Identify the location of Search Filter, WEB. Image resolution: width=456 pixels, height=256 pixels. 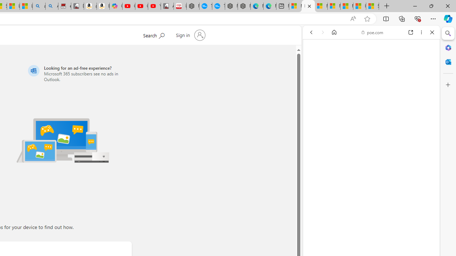
(314, 81).